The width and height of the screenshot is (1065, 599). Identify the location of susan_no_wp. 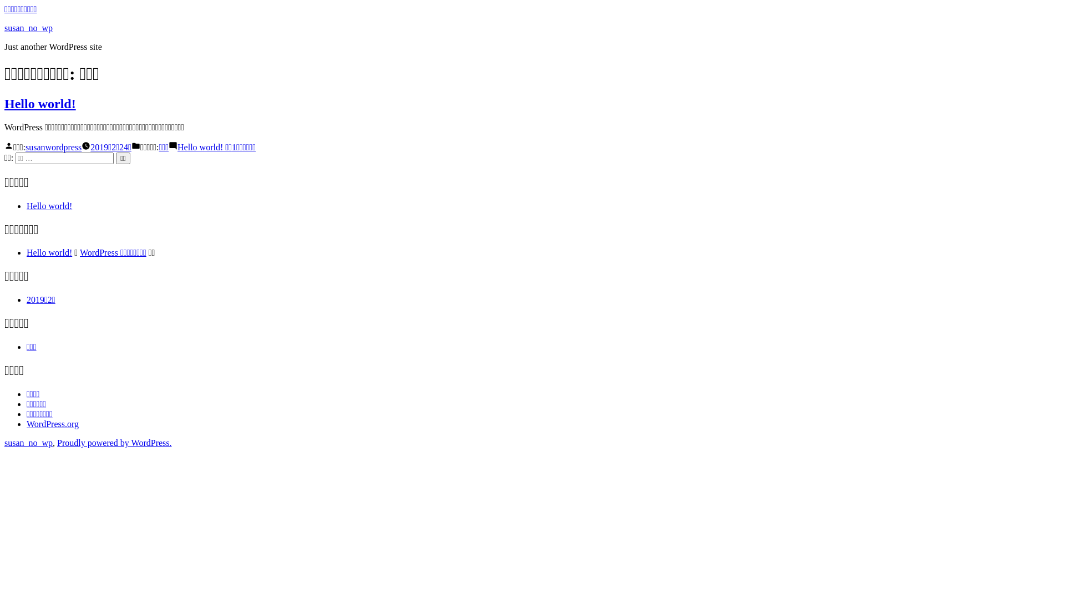
(29, 28).